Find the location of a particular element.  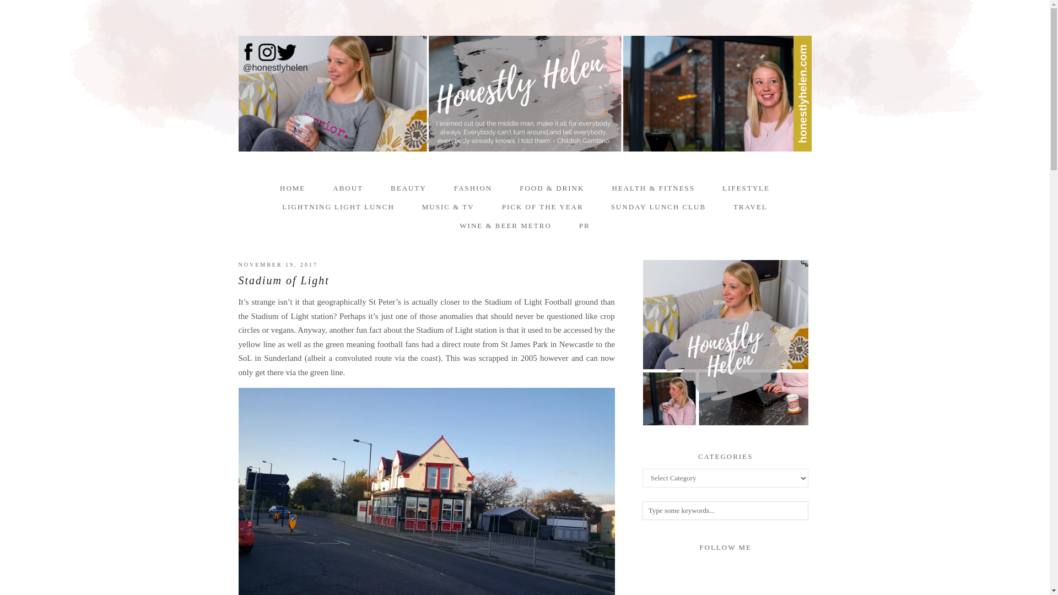

ABOUT is located at coordinates (348, 188).